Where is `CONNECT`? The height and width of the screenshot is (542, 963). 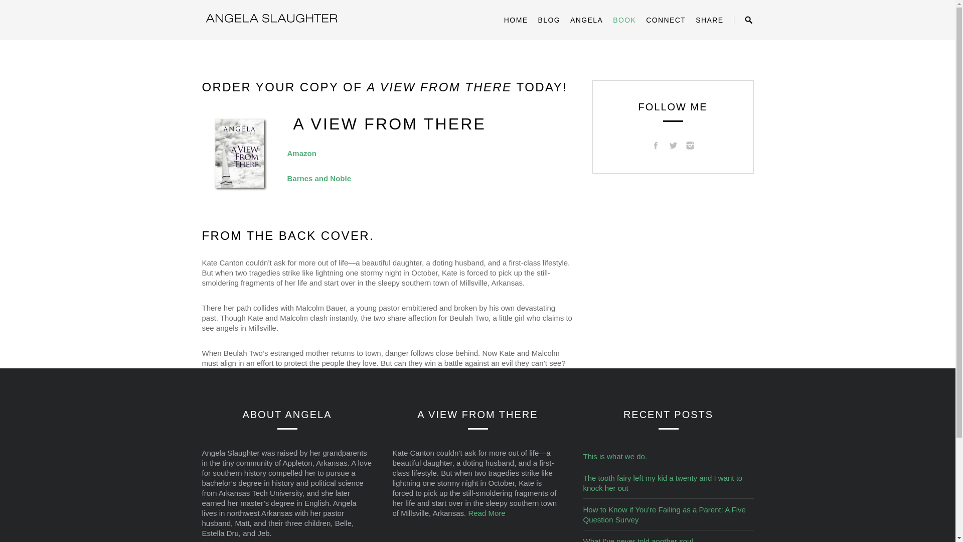 CONNECT is located at coordinates (666, 20).